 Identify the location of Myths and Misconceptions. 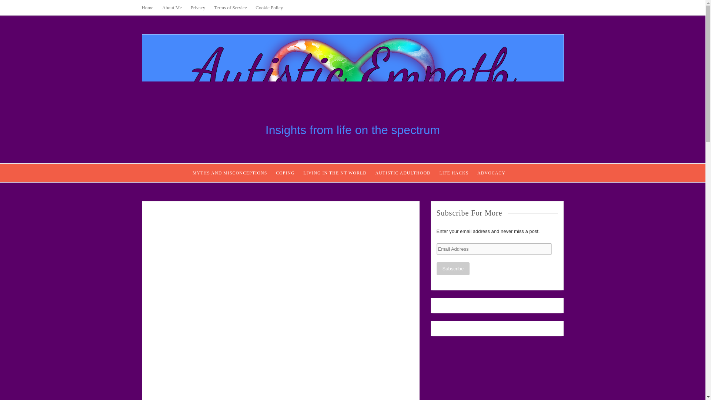
(230, 173).